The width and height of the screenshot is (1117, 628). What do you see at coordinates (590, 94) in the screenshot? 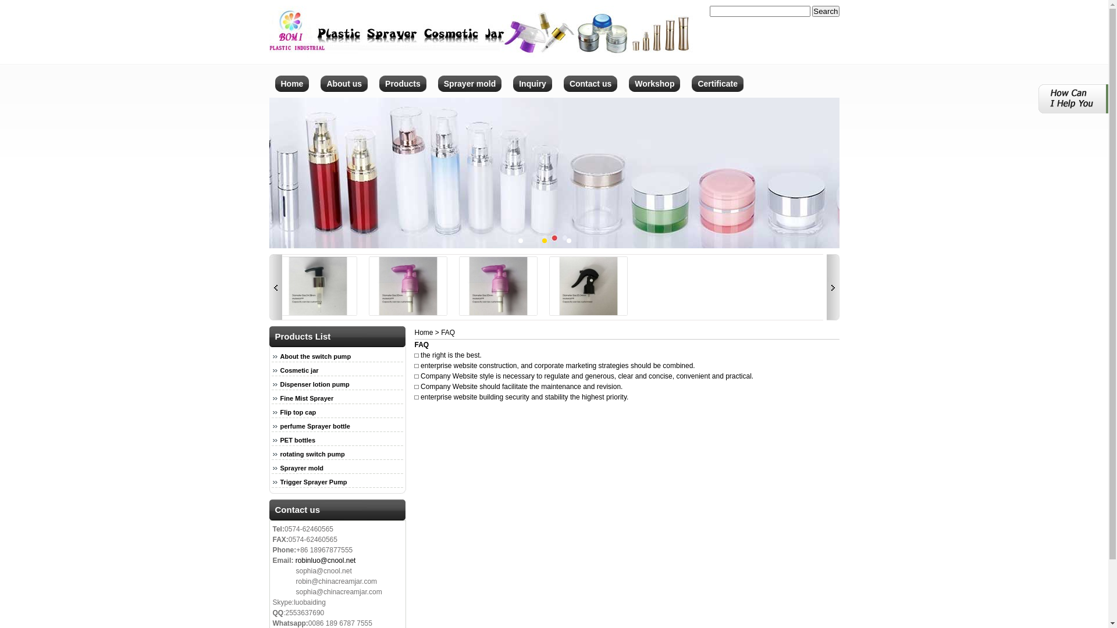
I see `Contact us` at bounding box center [590, 94].